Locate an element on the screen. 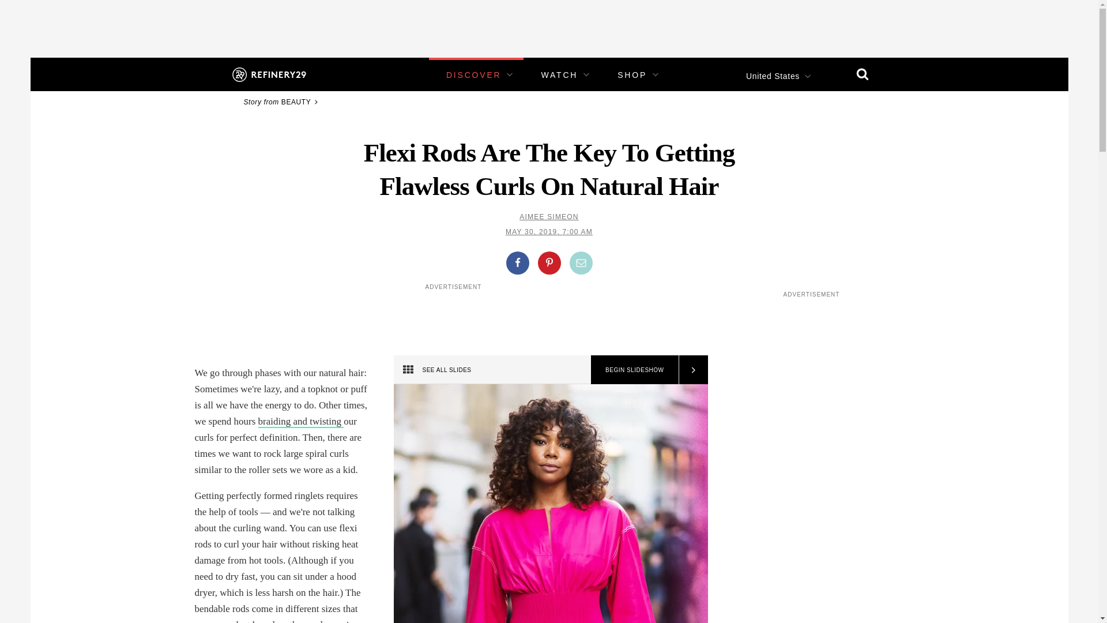  AIMEE SIMEON is located at coordinates (548, 217).